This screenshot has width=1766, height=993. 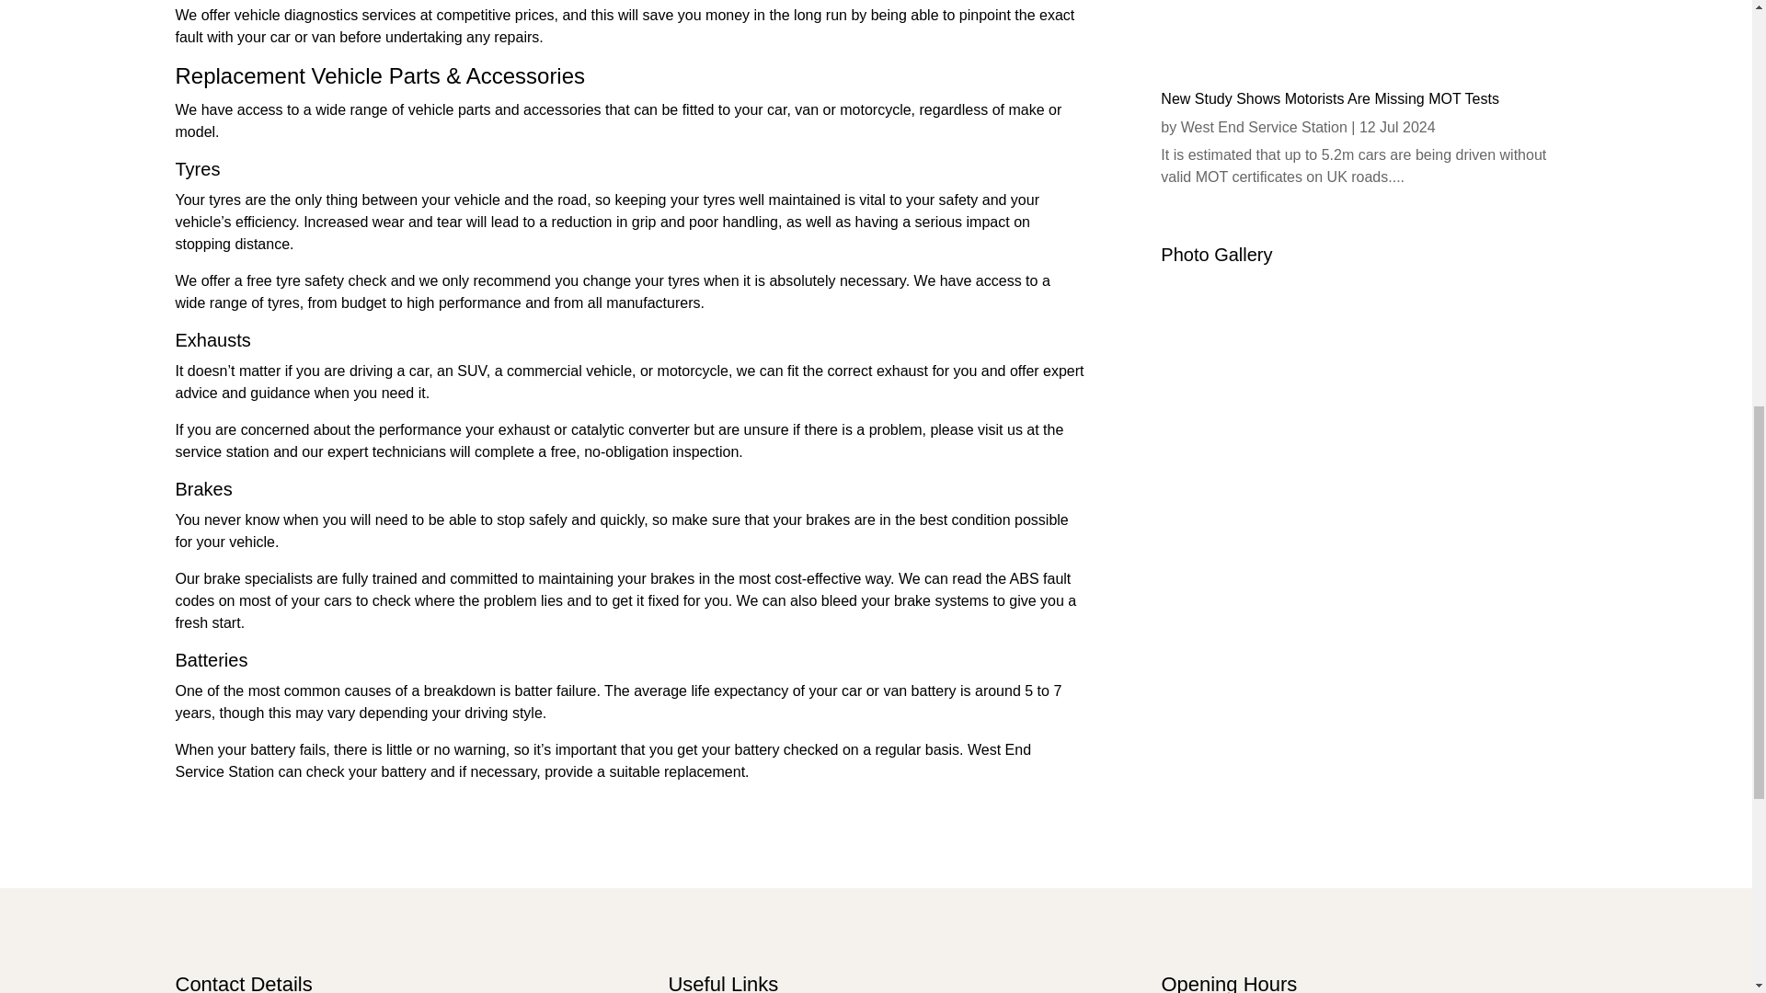 What do you see at coordinates (1369, 725) in the screenshot?
I see `West End Service Station - Exterior 1` at bounding box center [1369, 725].